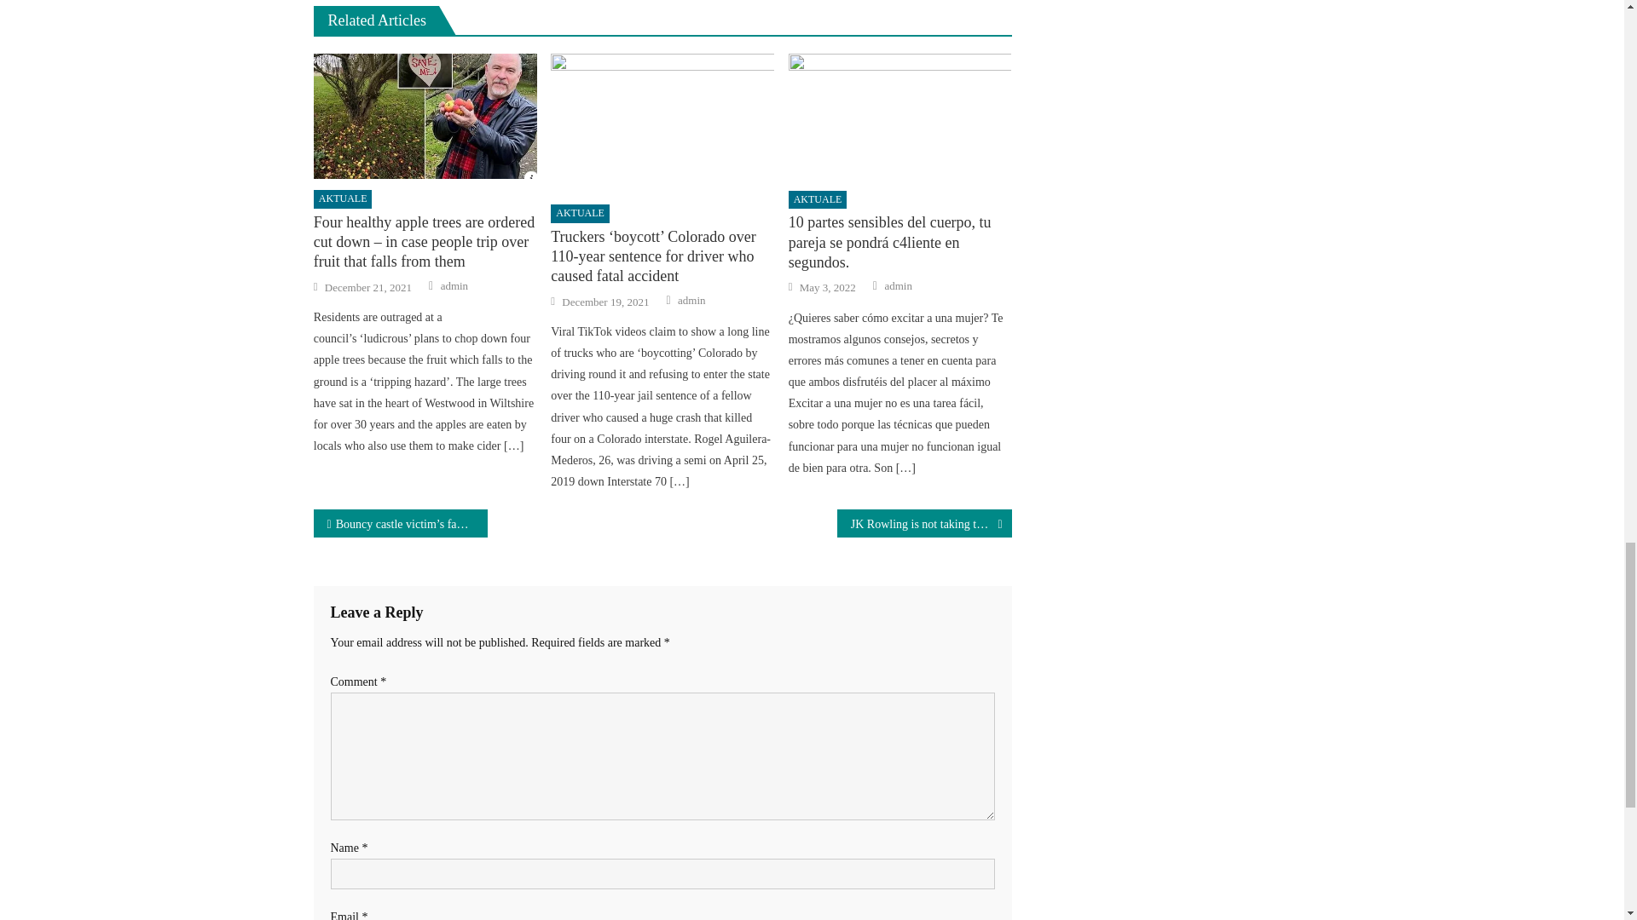 The image size is (1637, 920). I want to click on AKTUALE, so click(818, 199).